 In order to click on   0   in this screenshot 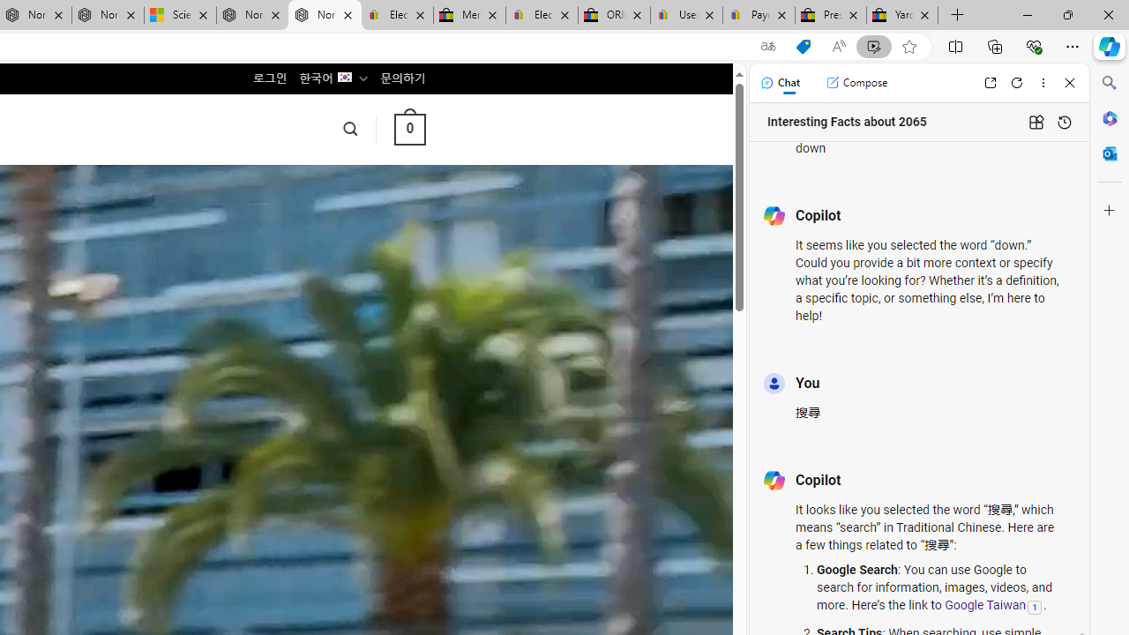, I will do `click(409, 129)`.